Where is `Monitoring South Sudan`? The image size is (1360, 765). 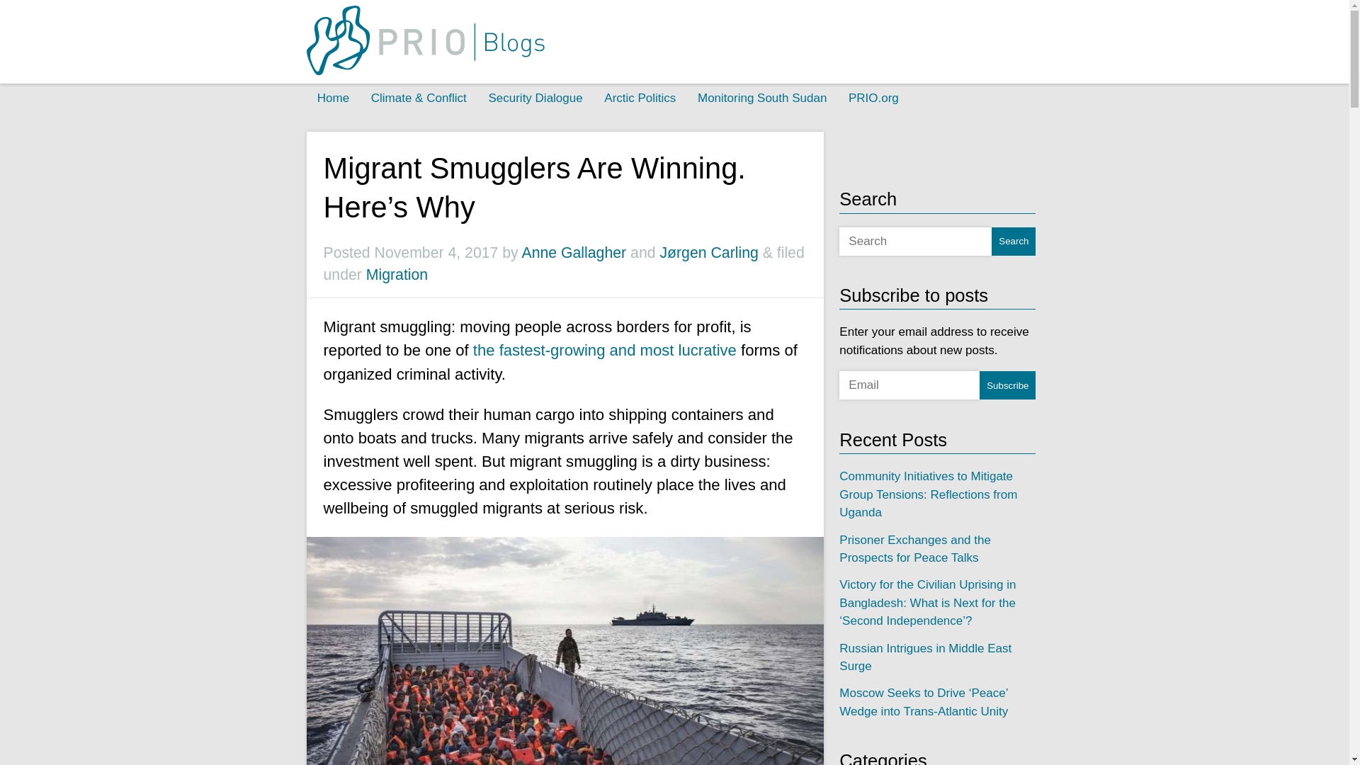
Monitoring South Sudan is located at coordinates (762, 98).